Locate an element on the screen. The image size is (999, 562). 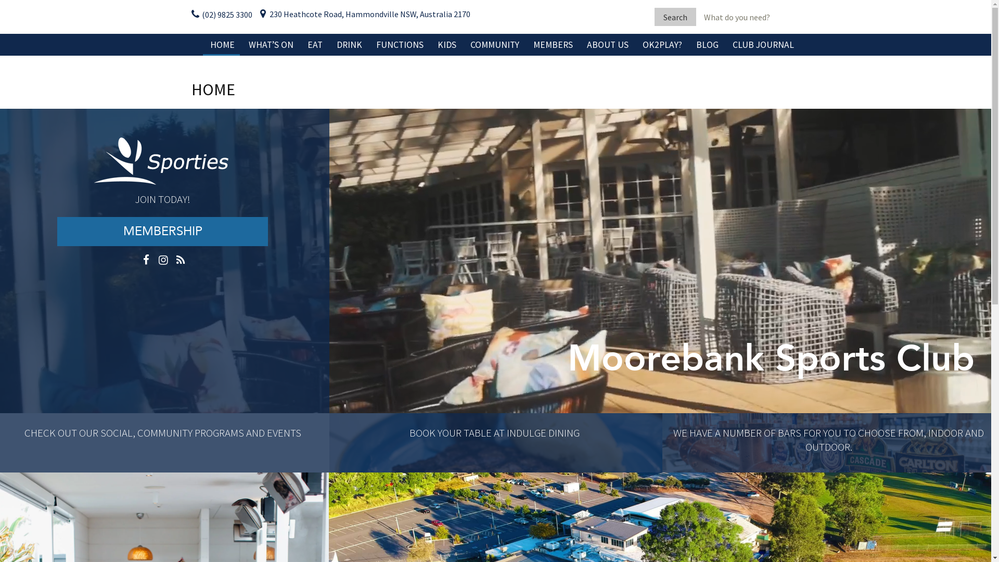
Contact is located at coordinates (642, 73).